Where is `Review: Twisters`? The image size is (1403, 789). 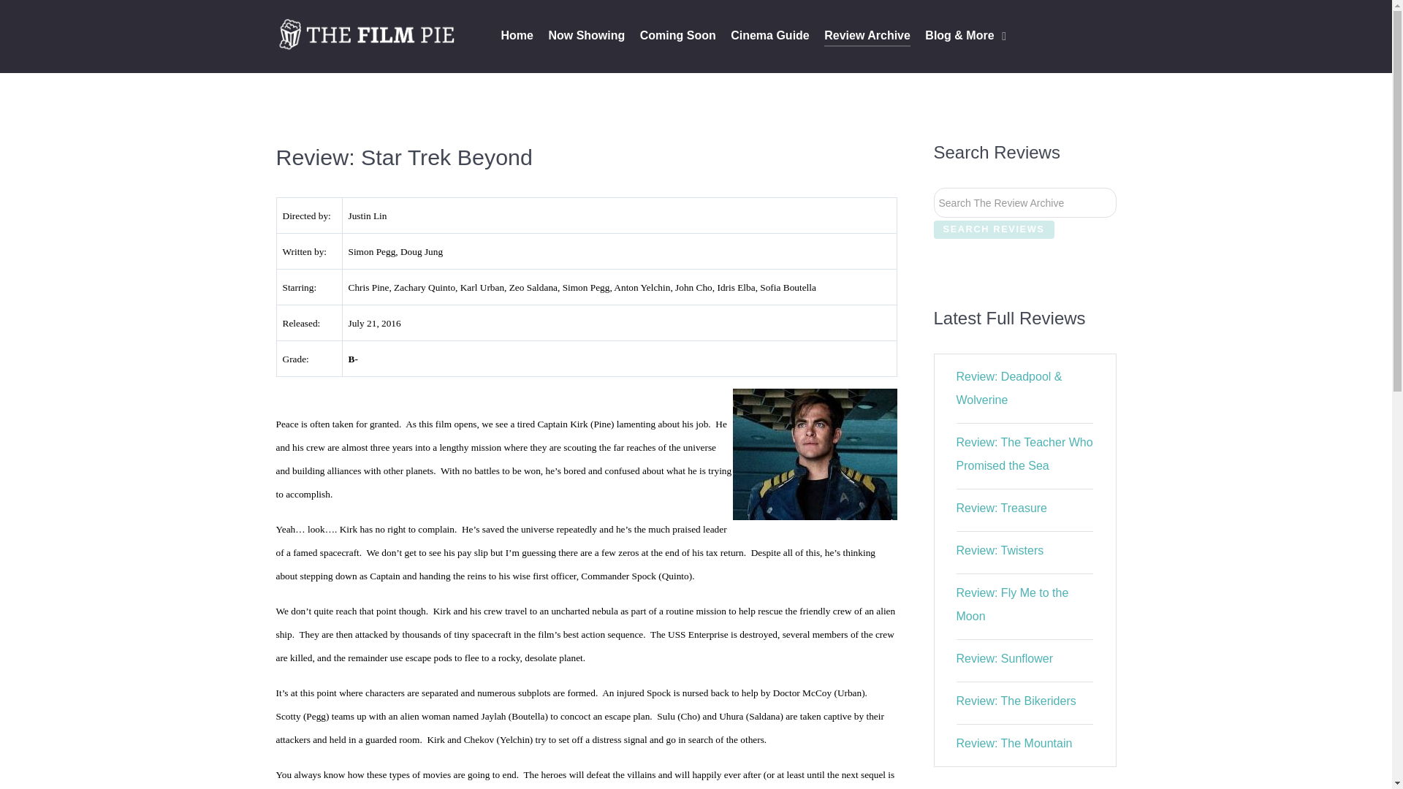
Review: Twisters is located at coordinates (1000, 551).